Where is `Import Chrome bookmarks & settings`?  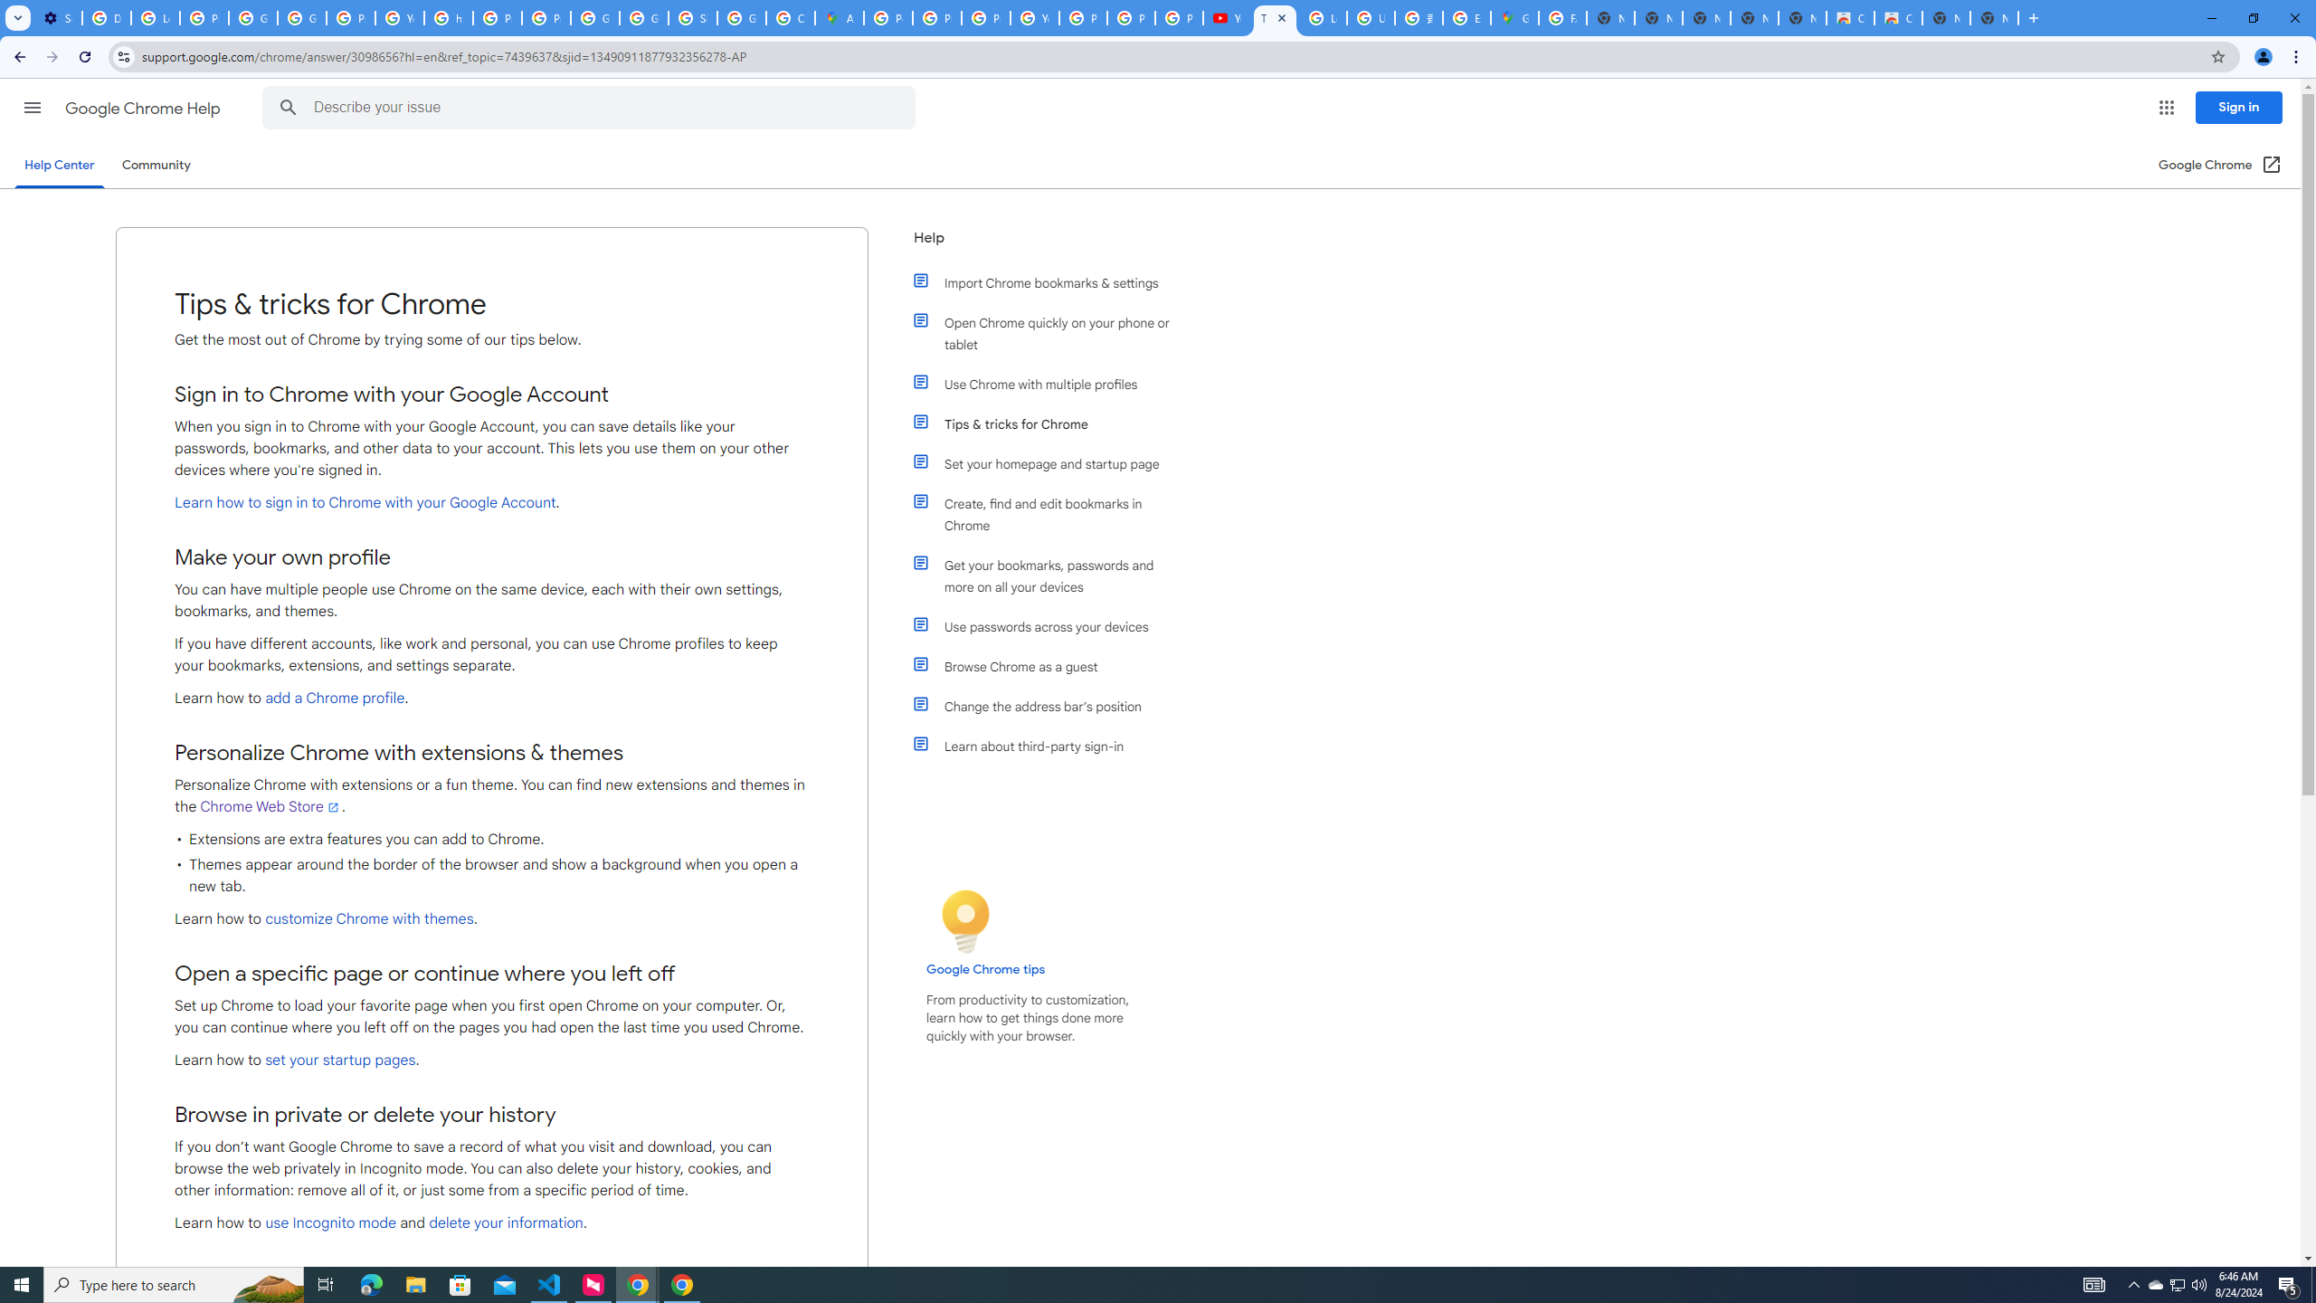
Import Chrome bookmarks & settings is located at coordinates (1052, 282).